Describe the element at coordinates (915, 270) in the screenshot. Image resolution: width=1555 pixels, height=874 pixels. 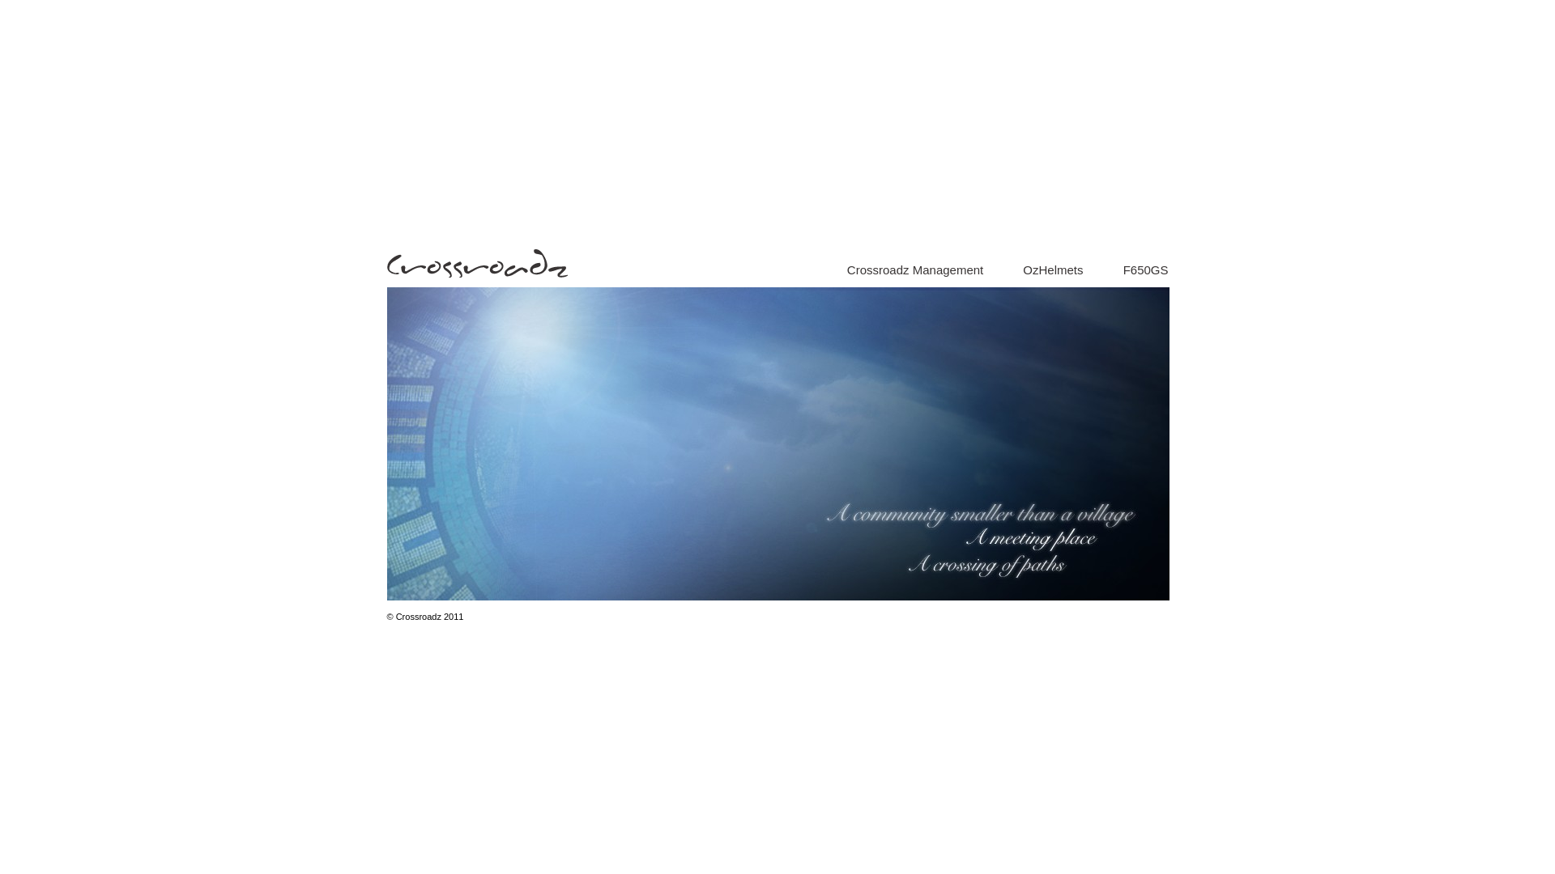
I see `Crossroadz Management` at that location.